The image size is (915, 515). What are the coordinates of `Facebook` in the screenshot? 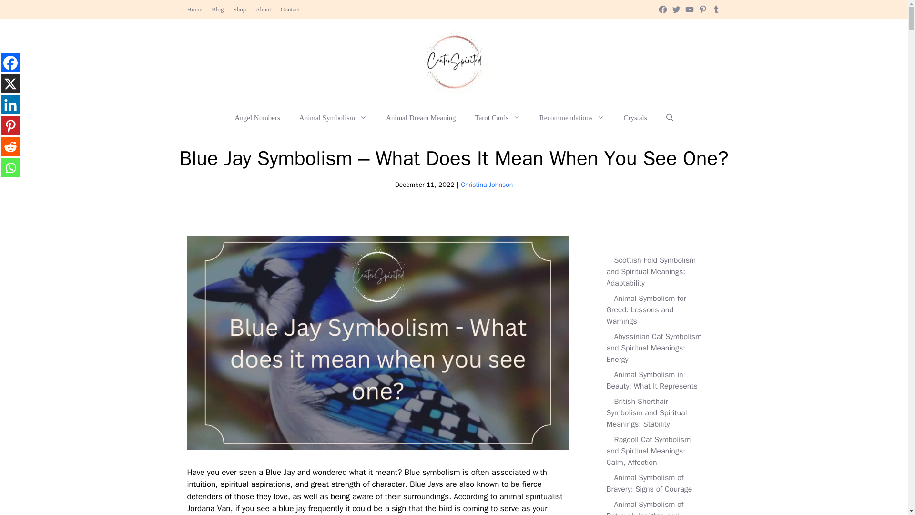 It's located at (662, 10).